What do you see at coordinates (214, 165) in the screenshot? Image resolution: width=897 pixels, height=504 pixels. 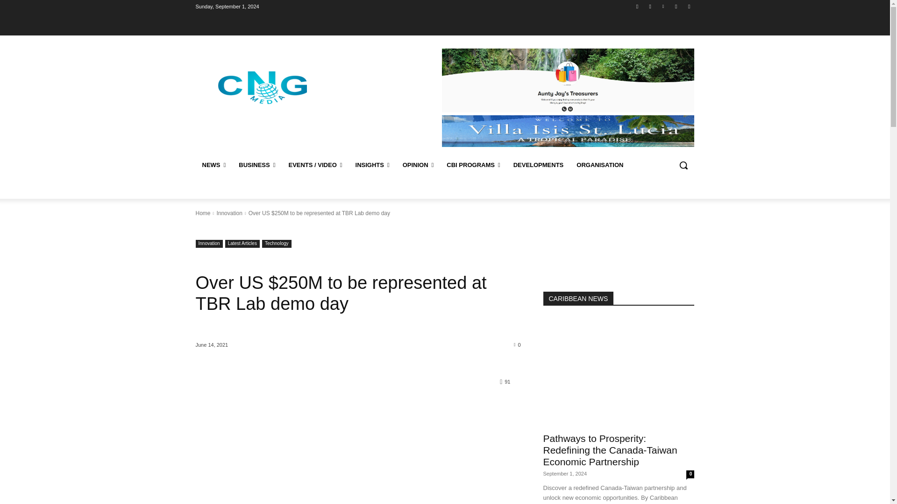 I see `NEWS` at bounding box center [214, 165].